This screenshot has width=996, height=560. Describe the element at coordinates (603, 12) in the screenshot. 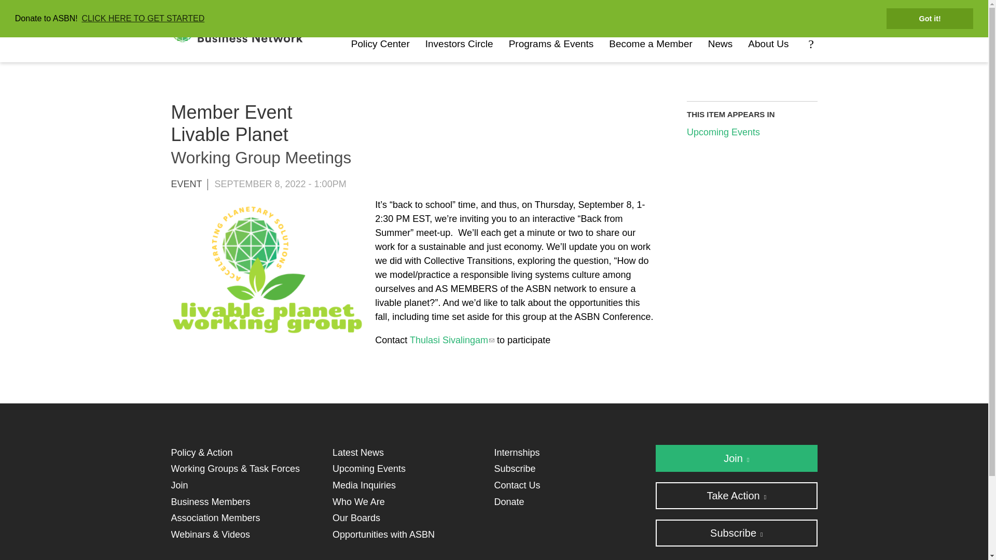

I see `Facebook` at that location.